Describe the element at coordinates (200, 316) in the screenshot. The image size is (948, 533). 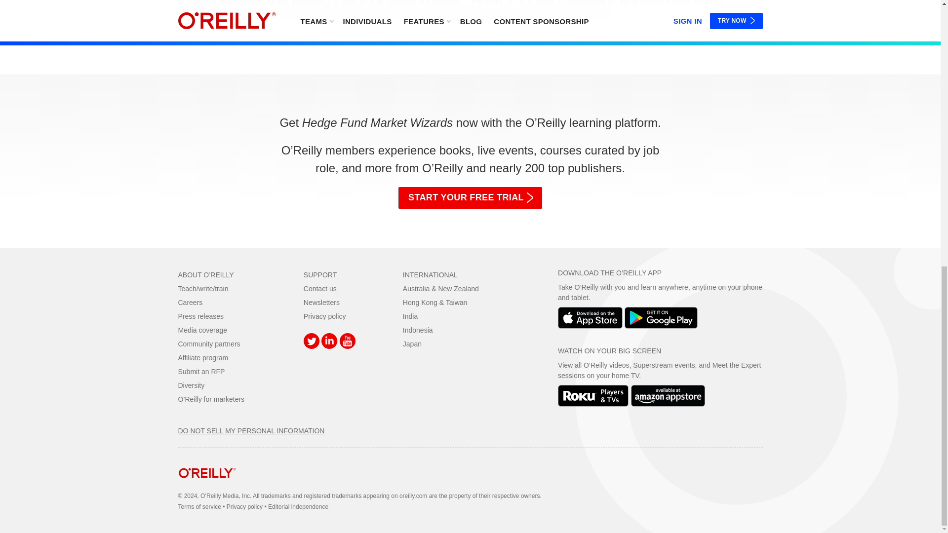
I see `Press releases` at that location.